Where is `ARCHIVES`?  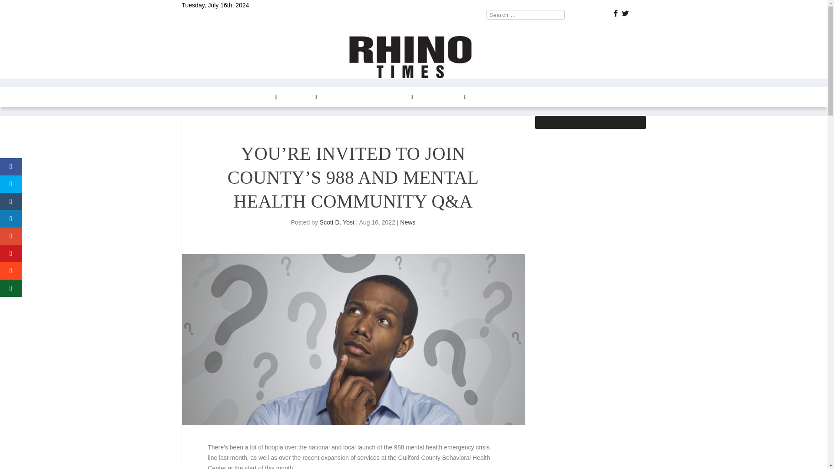
ARCHIVES is located at coordinates (395, 97).